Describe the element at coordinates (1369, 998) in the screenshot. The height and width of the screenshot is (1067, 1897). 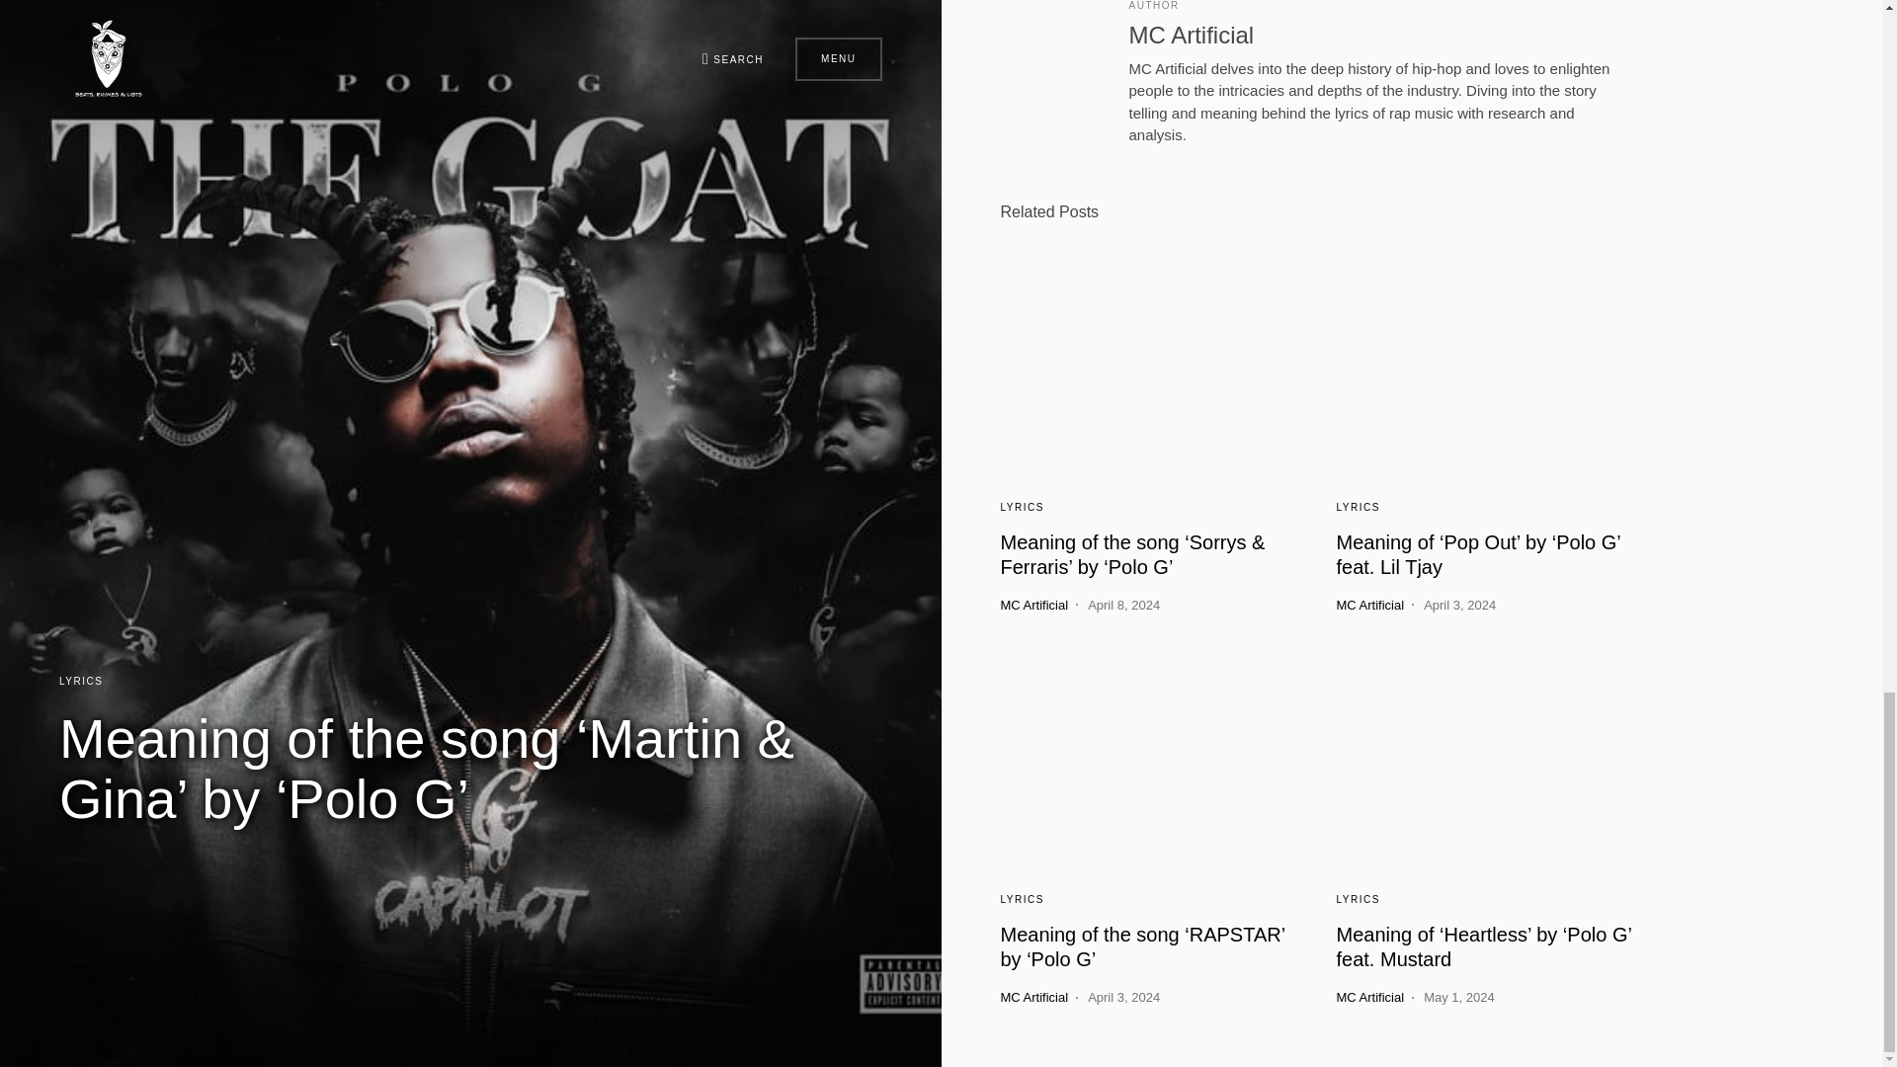
I see `View all posts by MC Artificial` at that location.